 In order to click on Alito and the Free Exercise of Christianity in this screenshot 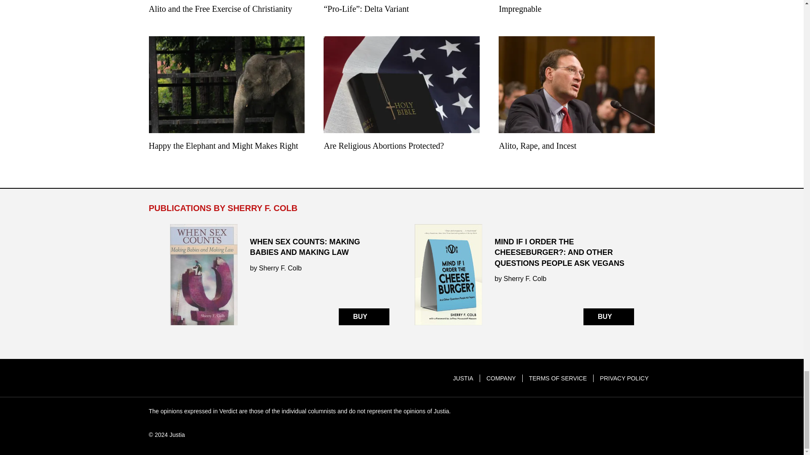, I will do `click(226, 13)`.